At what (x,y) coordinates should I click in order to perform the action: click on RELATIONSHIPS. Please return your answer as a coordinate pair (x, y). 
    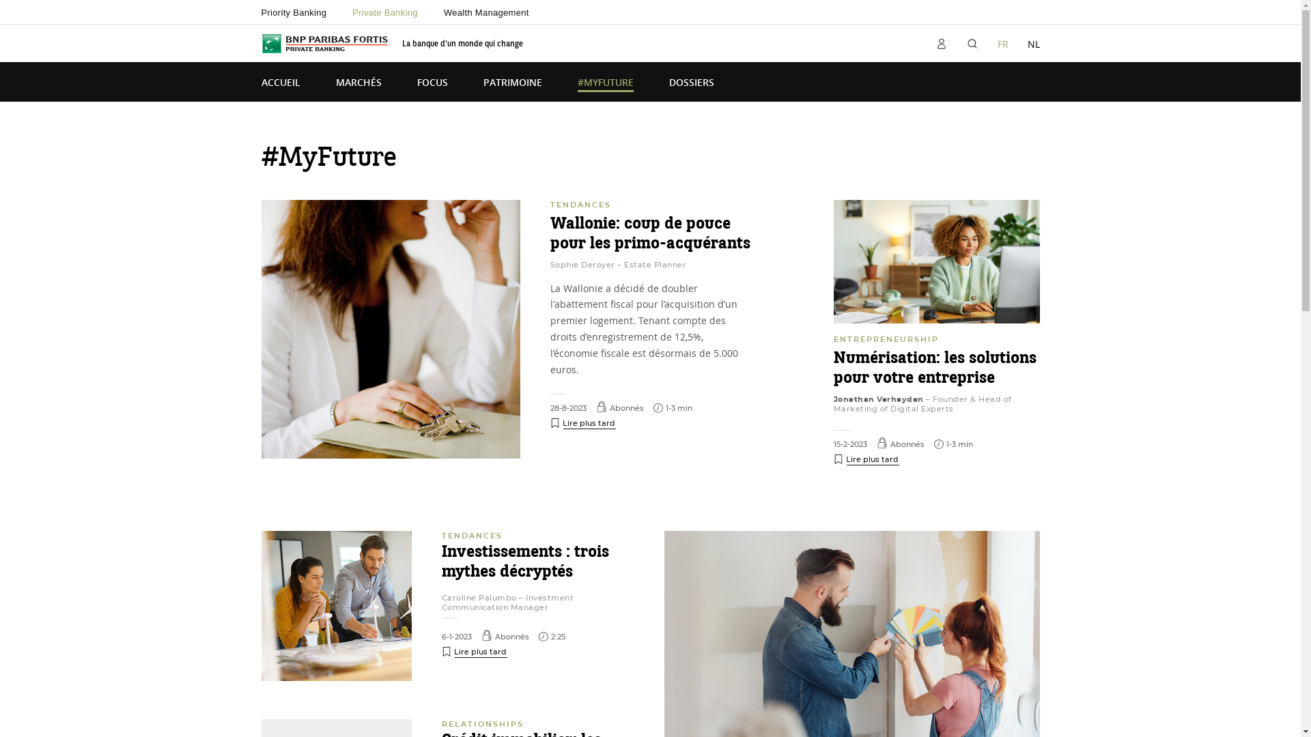
    Looking at the image, I should click on (482, 724).